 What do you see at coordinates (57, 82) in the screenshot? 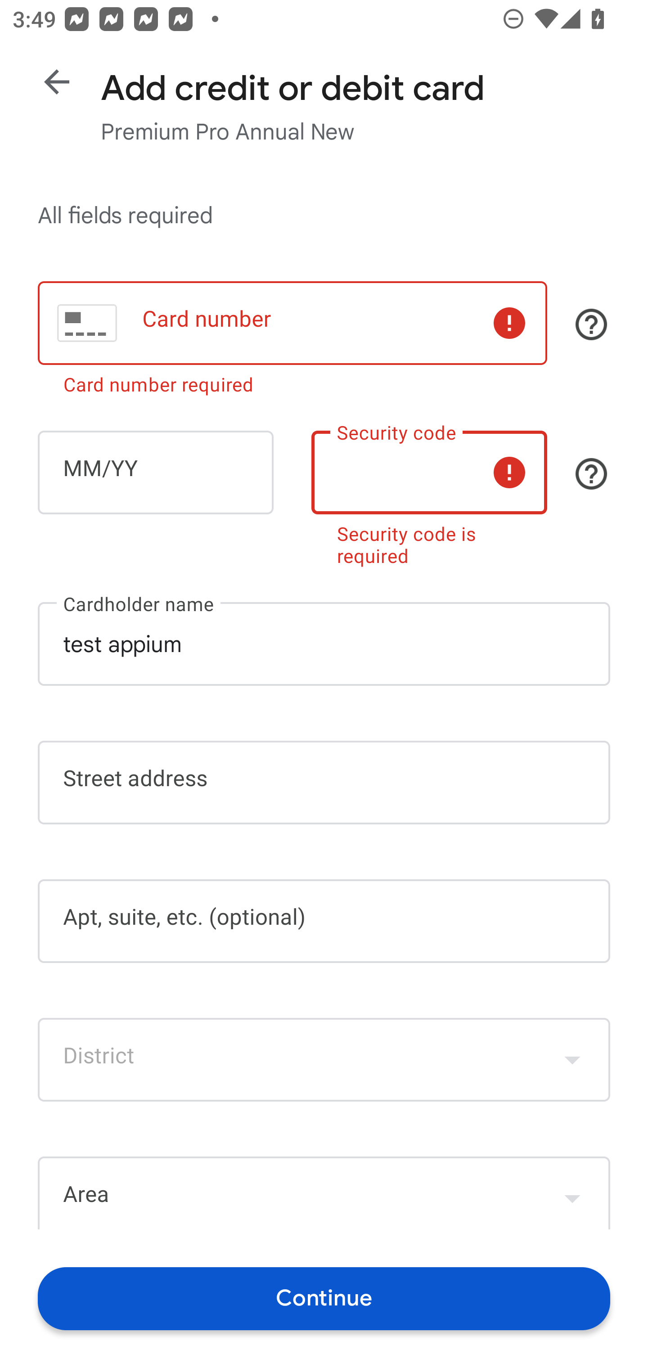
I see `Back` at bounding box center [57, 82].